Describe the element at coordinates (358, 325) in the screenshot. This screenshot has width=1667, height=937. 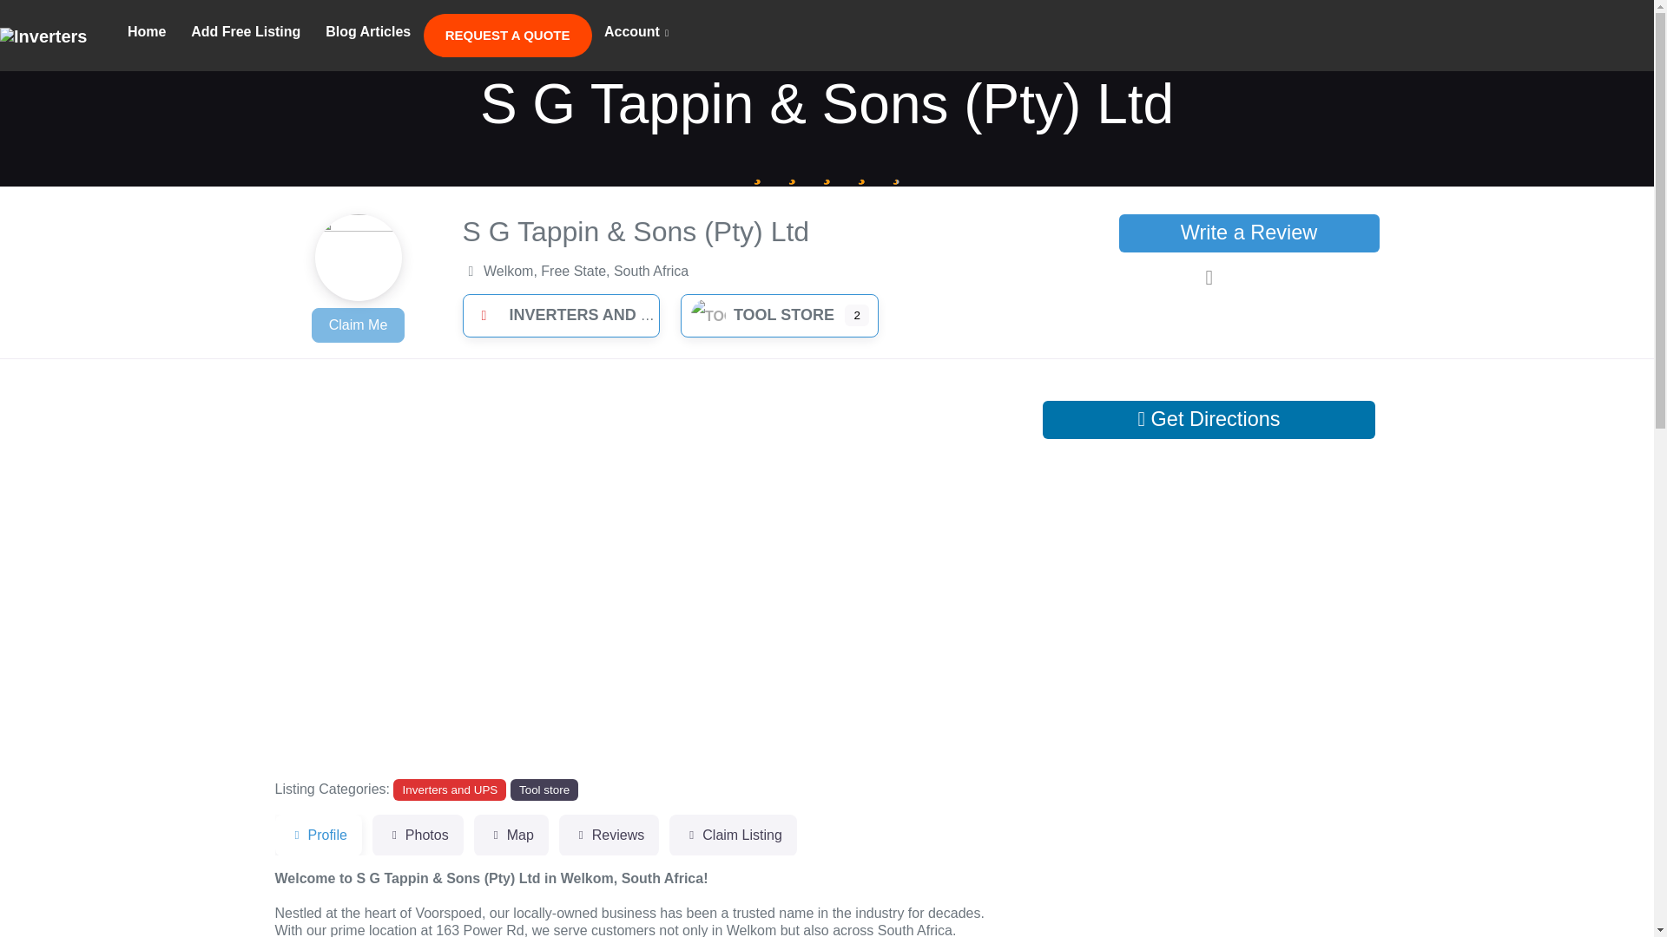
I see `Claim Me` at that location.